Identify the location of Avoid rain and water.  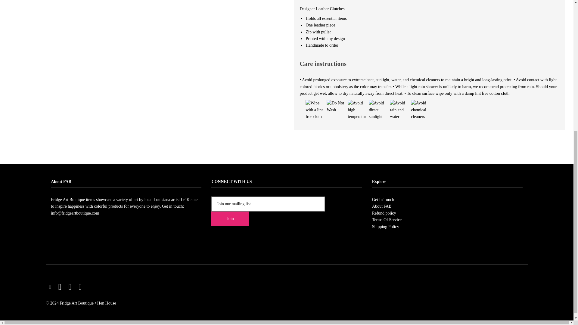
(399, 110).